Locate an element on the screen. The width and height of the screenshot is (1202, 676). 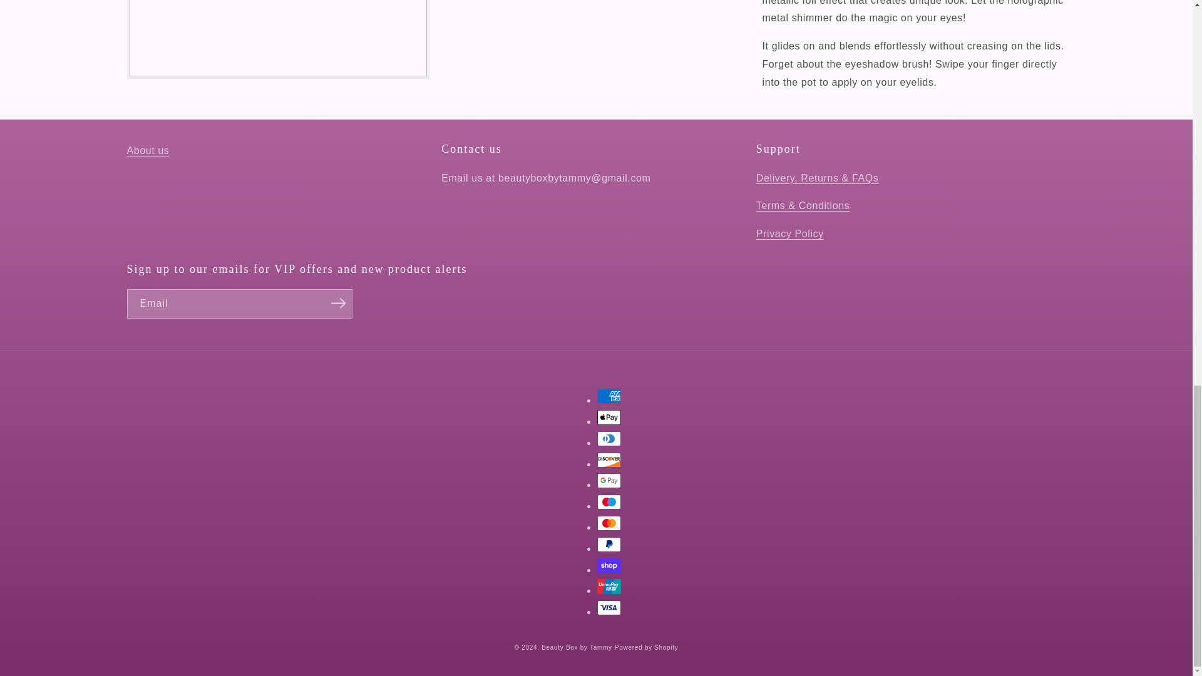
Google Pay is located at coordinates (609, 481).